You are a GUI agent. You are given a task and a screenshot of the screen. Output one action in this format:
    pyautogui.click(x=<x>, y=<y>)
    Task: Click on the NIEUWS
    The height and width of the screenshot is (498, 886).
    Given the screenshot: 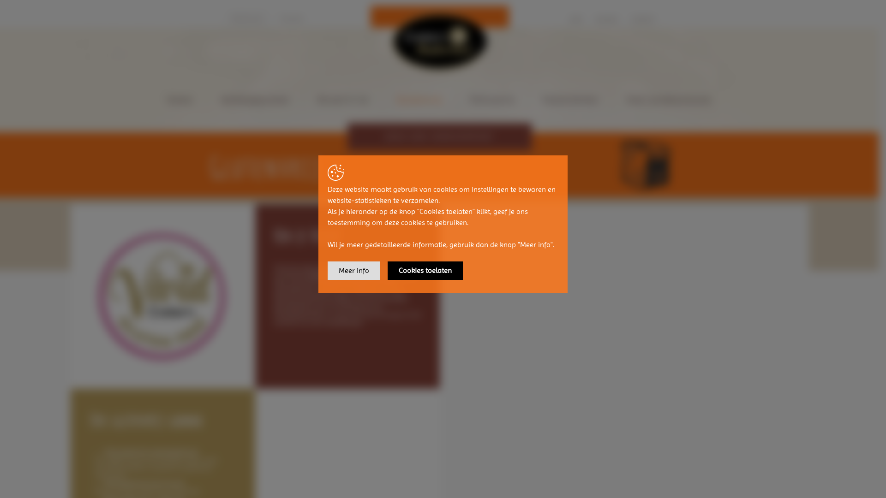 What is the action you would take?
    pyautogui.click(x=606, y=19)
    